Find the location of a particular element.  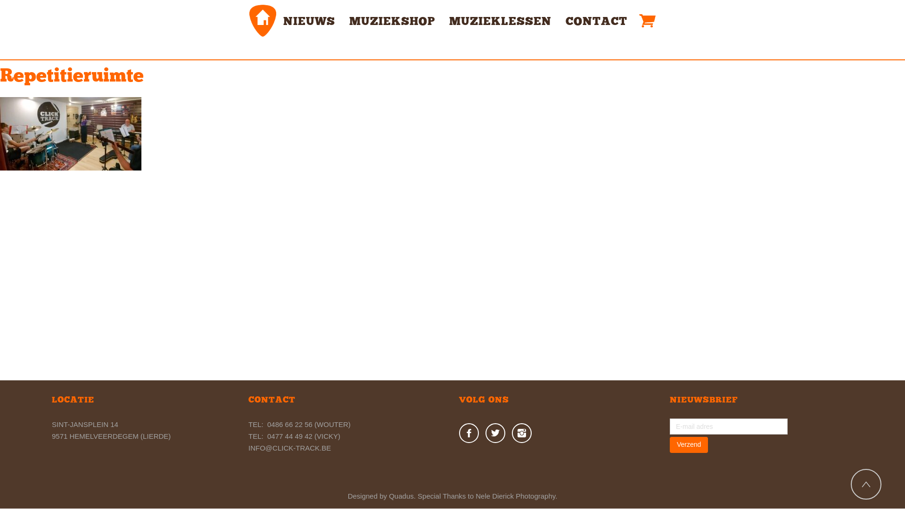

CONTACT is located at coordinates (597, 23).